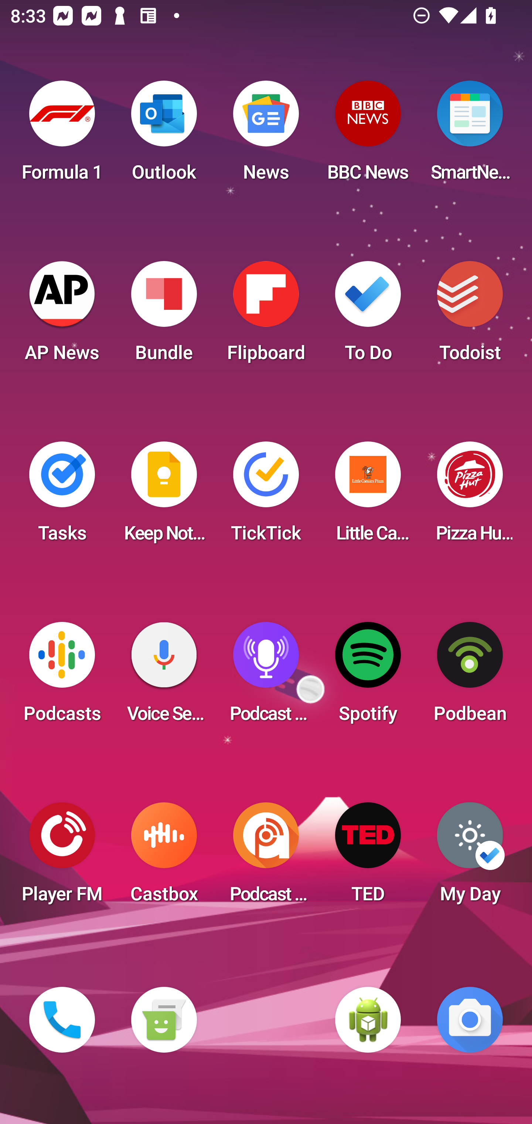 This screenshot has height=1124, width=532. What do you see at coordinates (368, 857) in the screenshot?
I see `TED` at bounding box center [368, 857].